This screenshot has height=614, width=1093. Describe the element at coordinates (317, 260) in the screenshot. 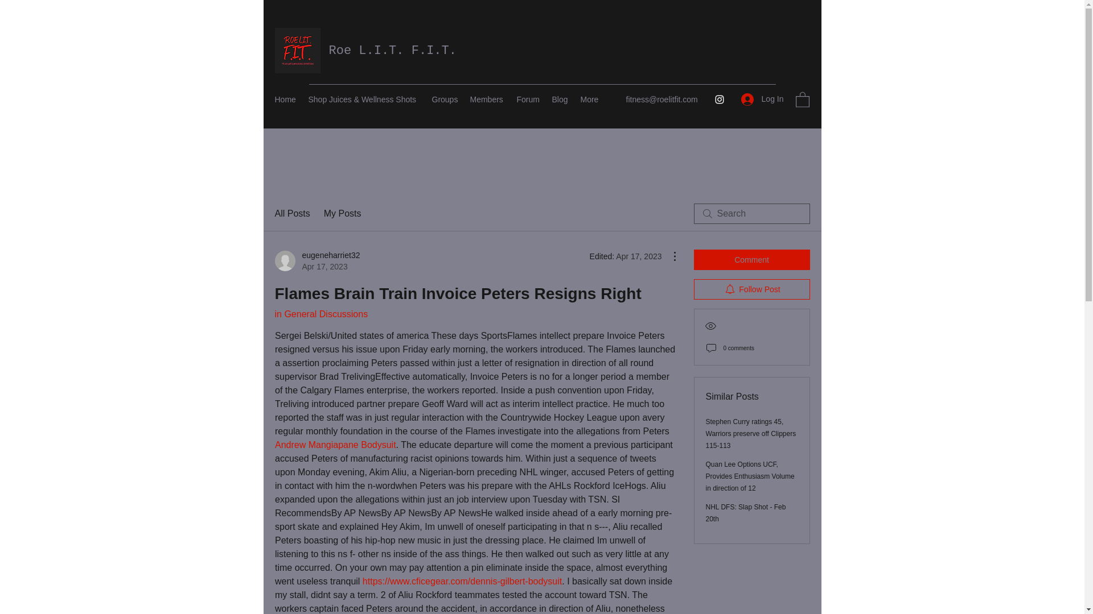

I see `Follow Post` at that location.